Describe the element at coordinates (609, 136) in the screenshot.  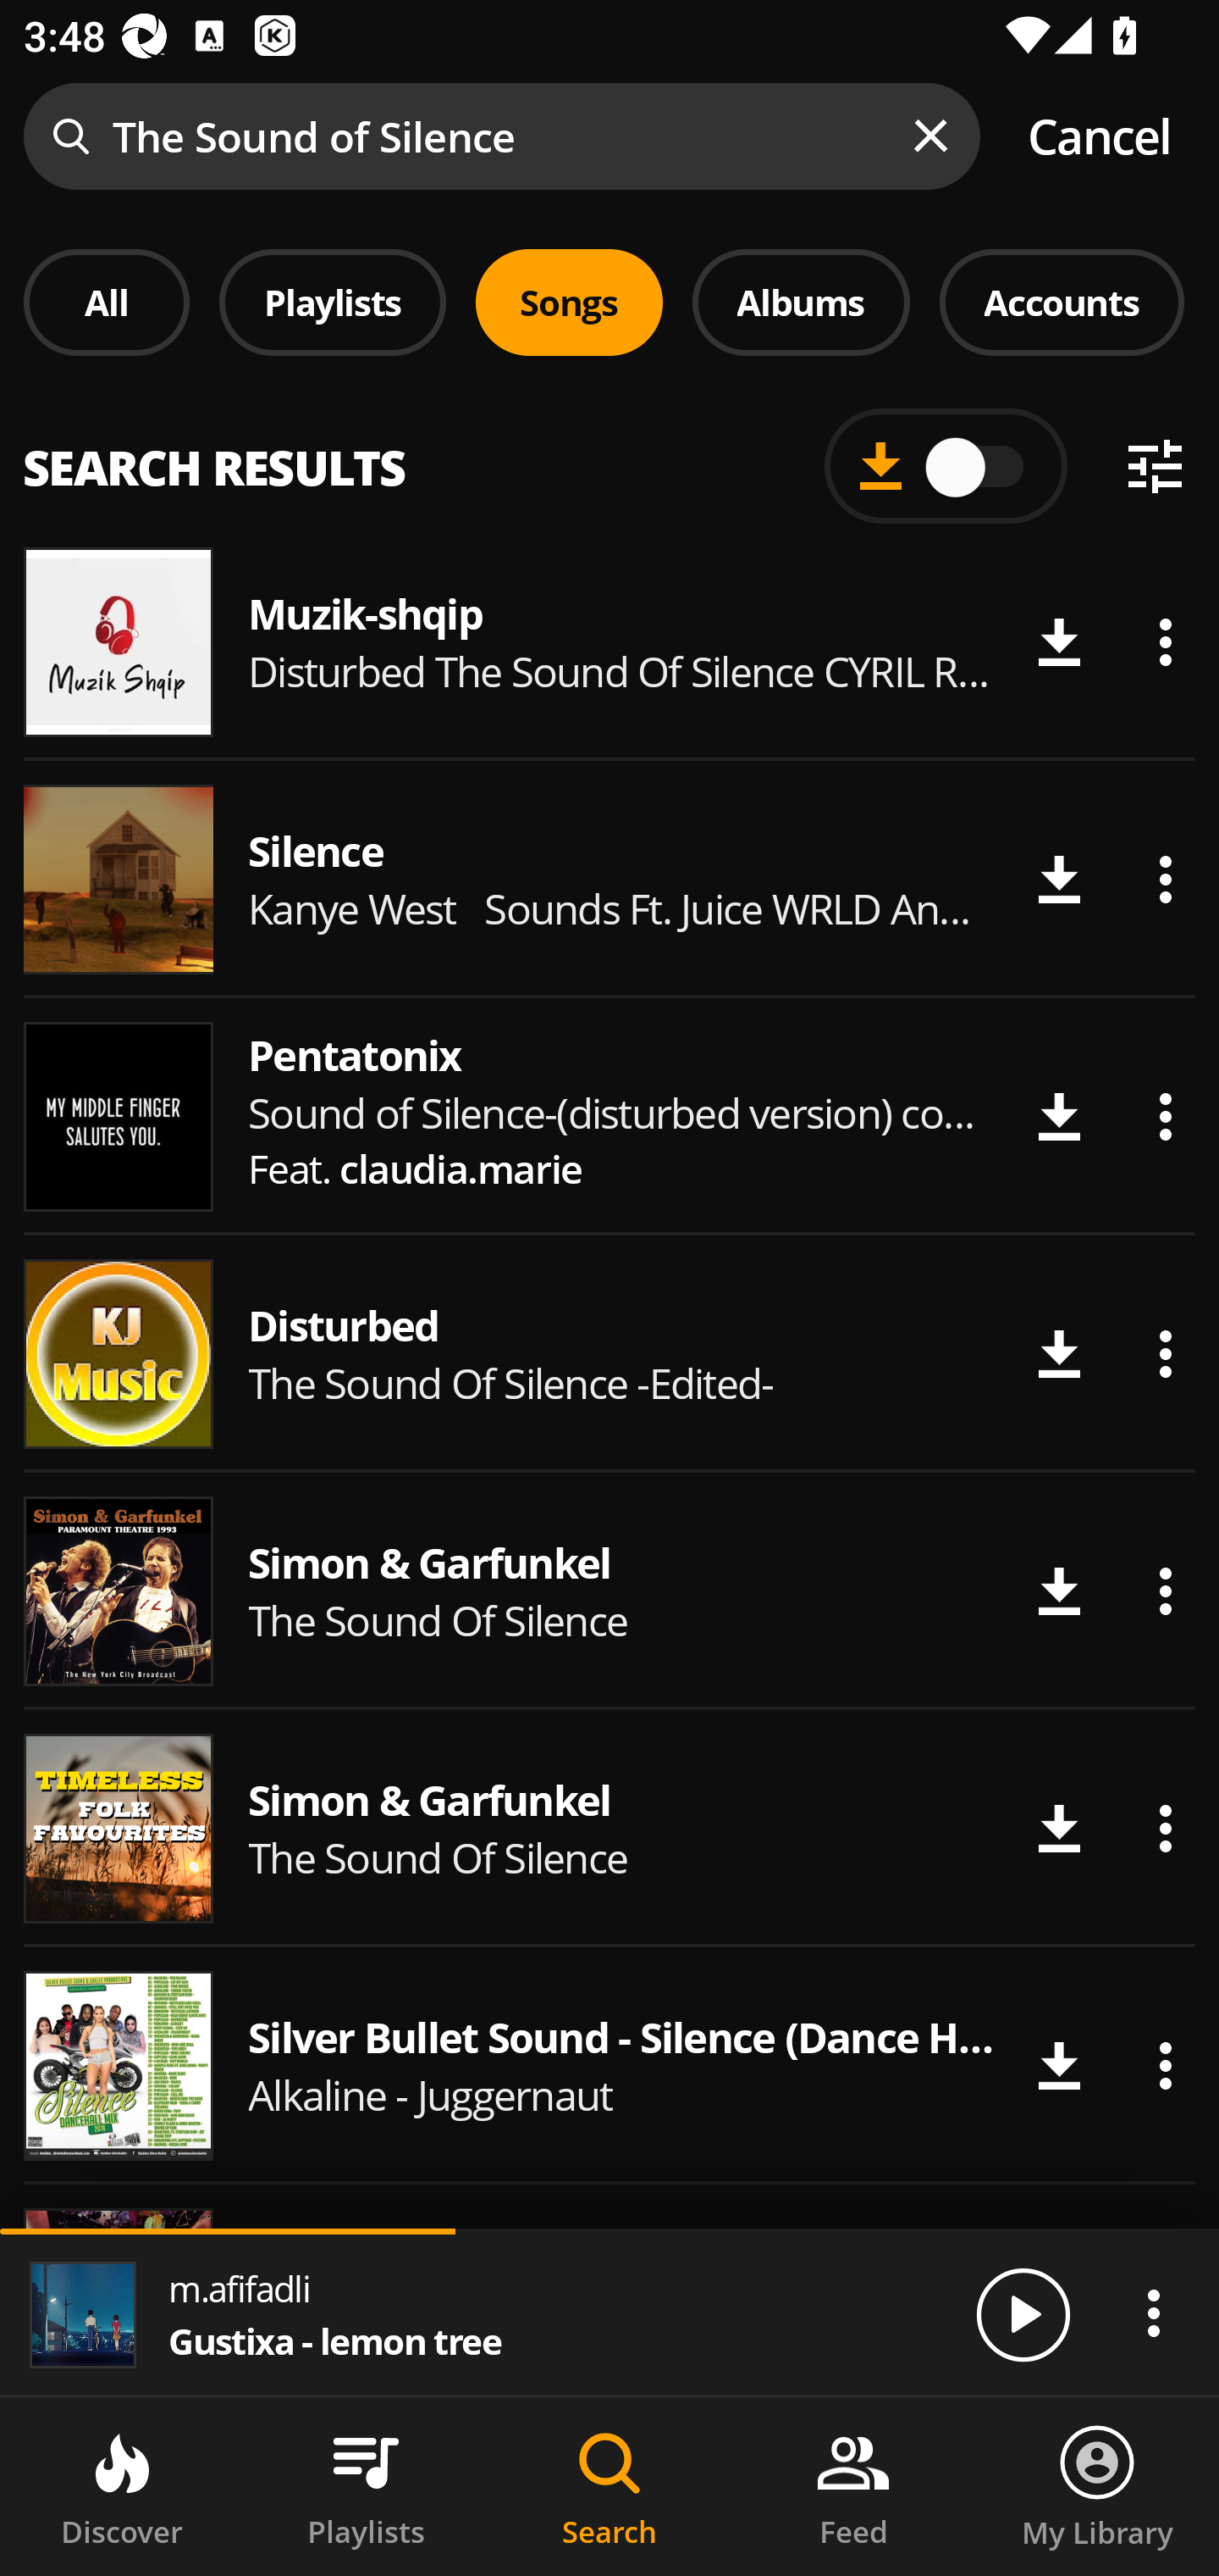
I see `The Sound of Silence Cancel` at that location.